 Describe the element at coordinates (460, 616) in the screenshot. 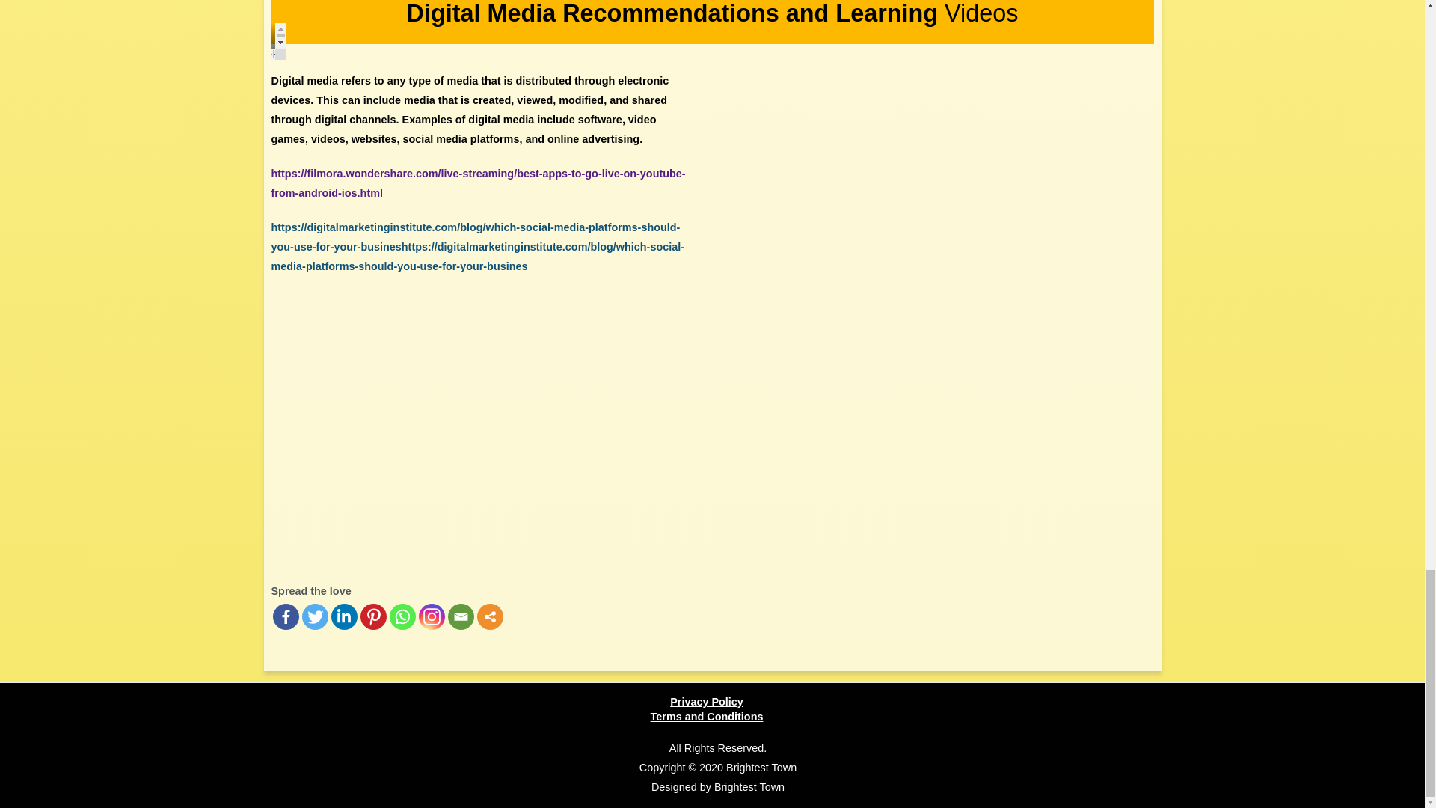

I see `Email` at that location.